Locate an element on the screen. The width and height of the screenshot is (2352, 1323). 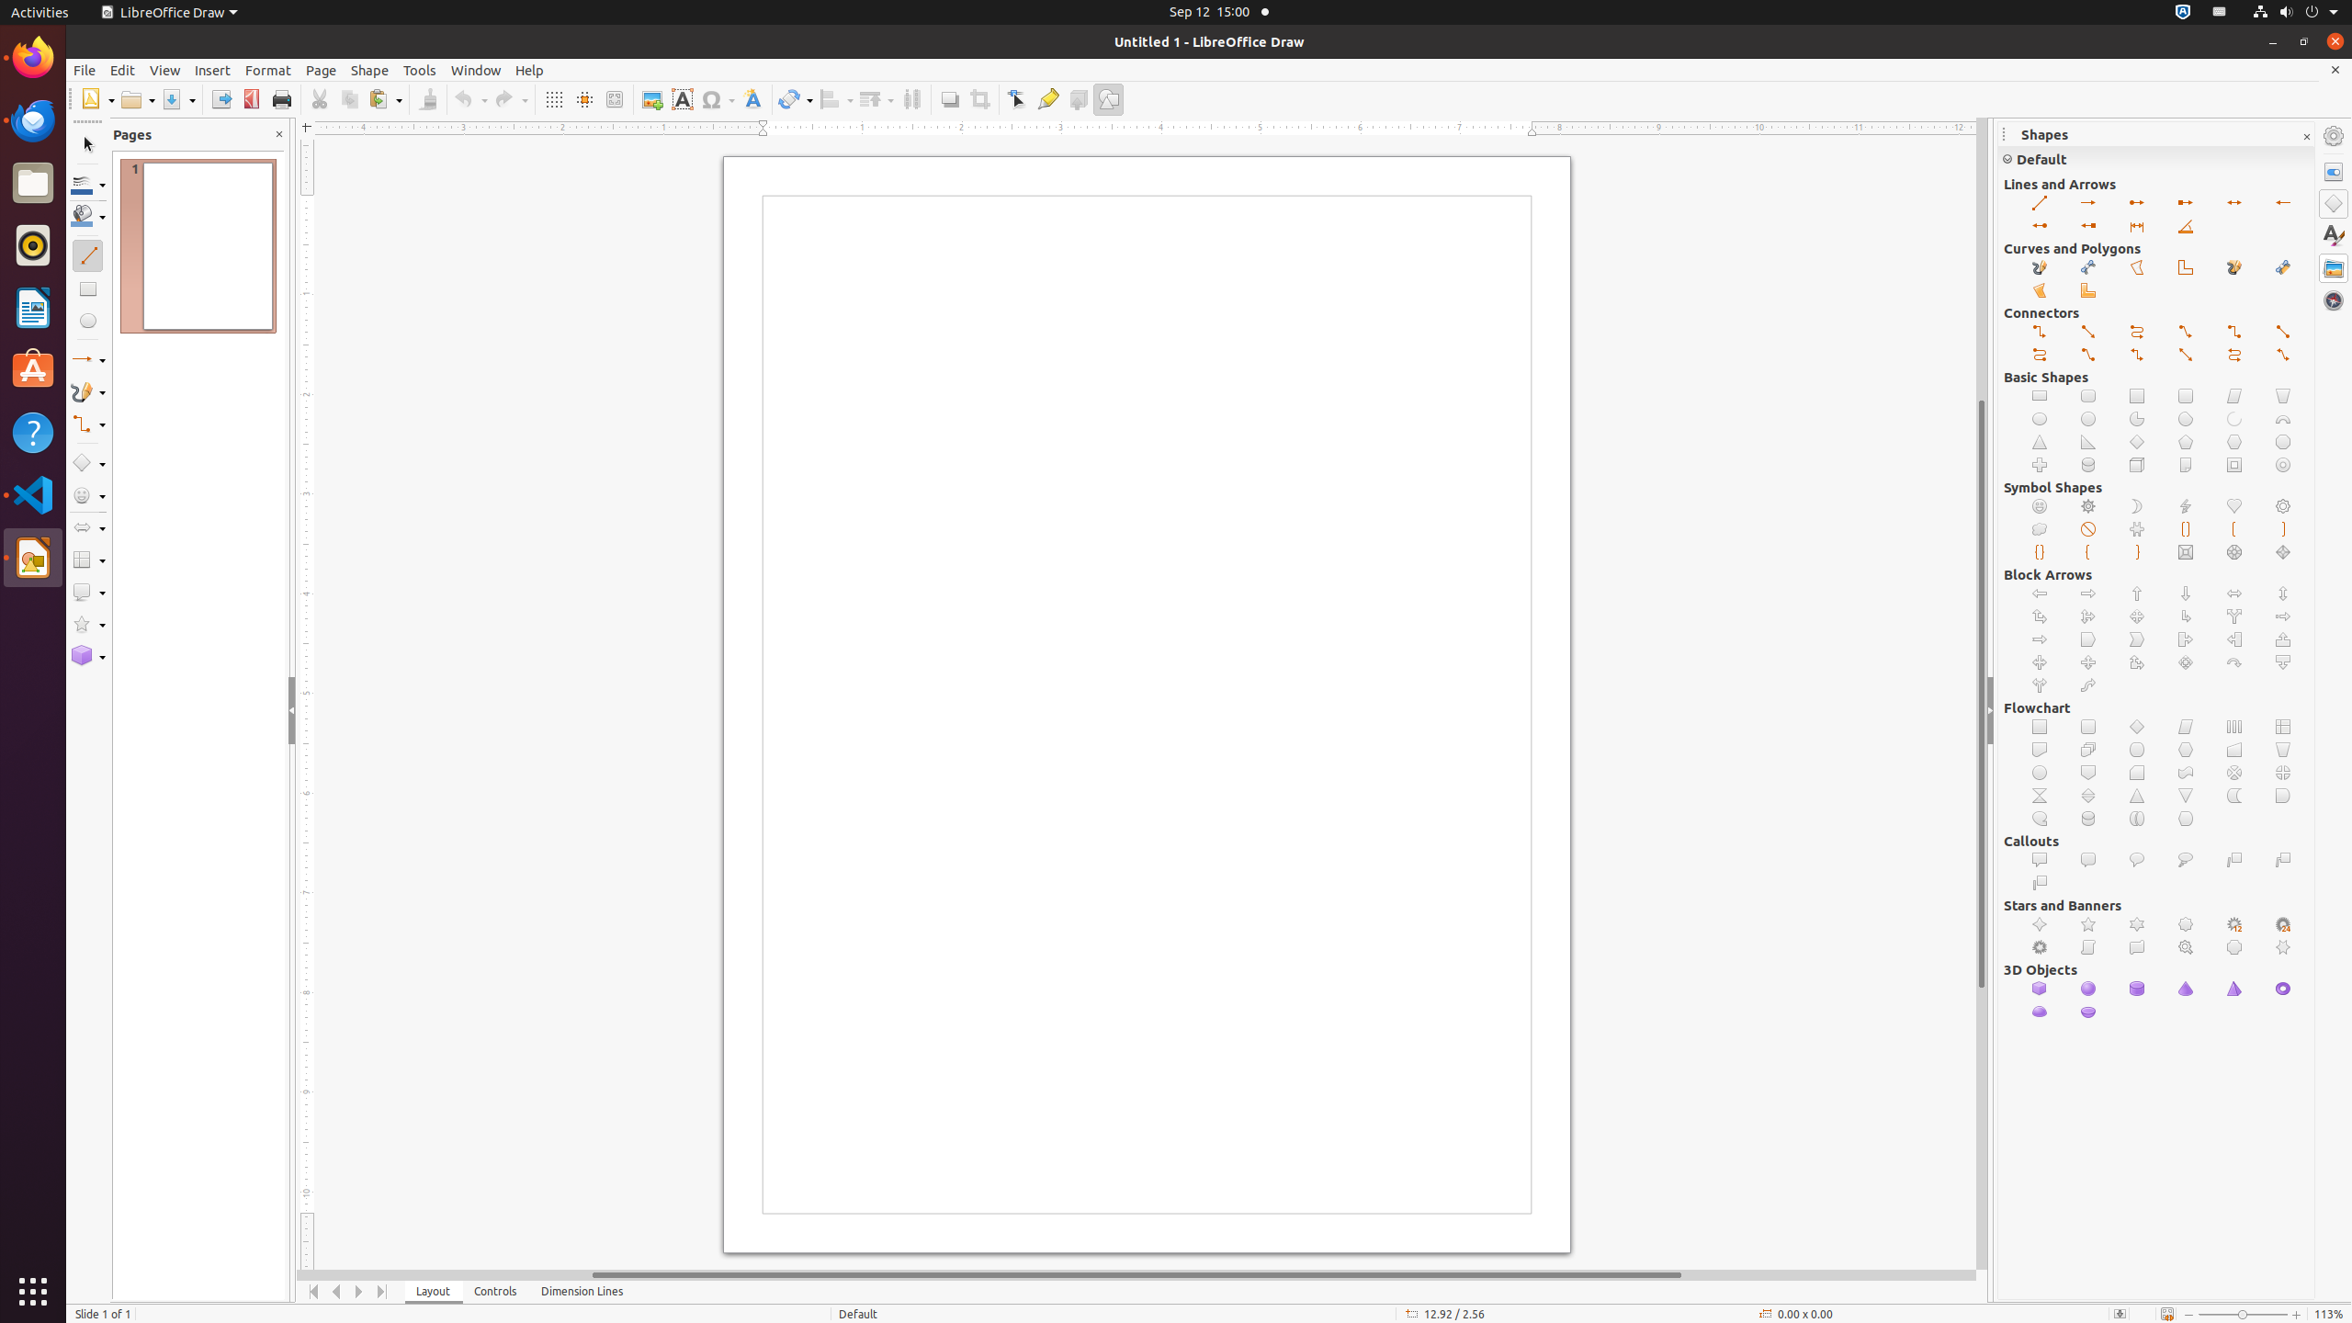
Double Brace is located at coordinates (2040, 553).